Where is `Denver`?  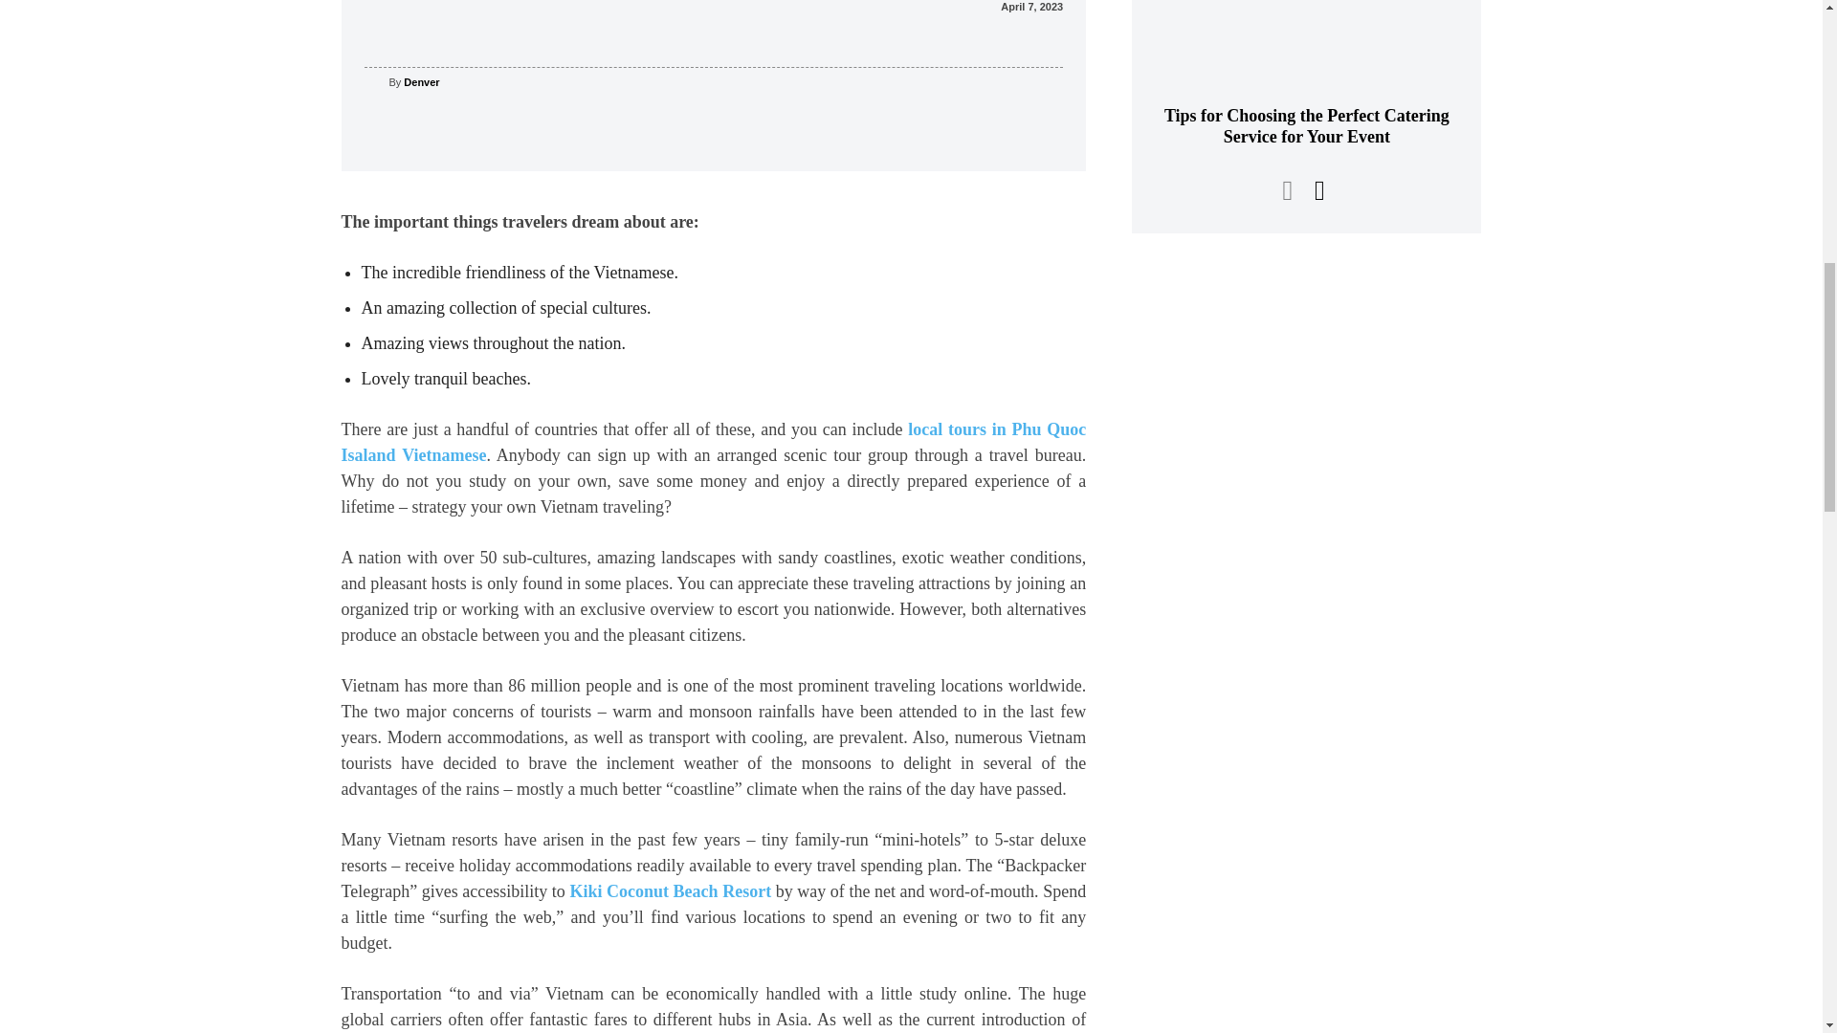 Denver is located at coordinates (375, 82).